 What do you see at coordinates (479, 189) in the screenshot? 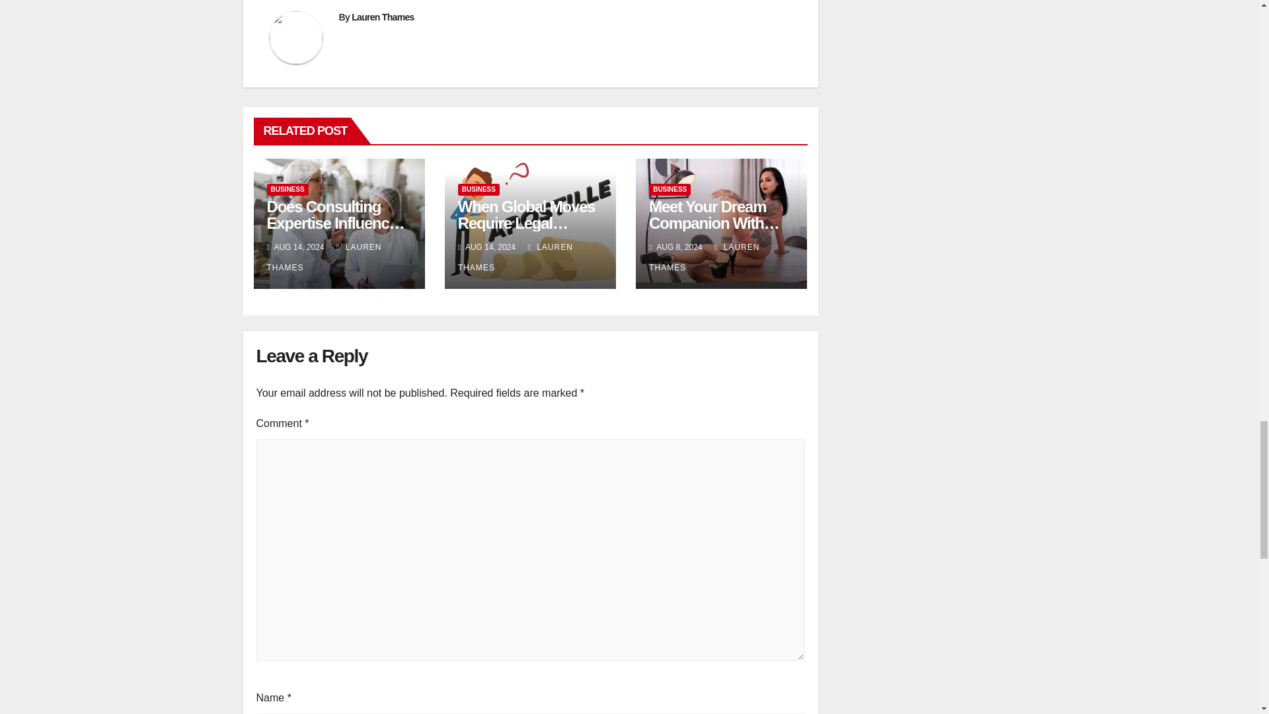
I see `BUSINESS` at bounding box center [479, 189].